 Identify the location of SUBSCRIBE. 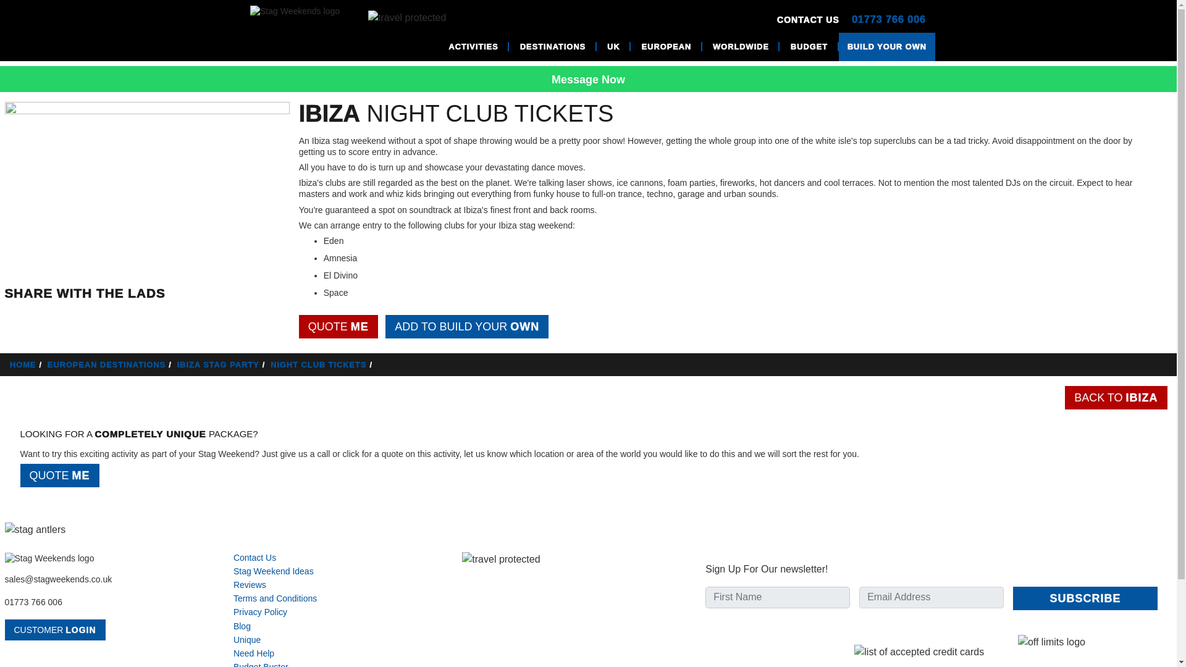
(1085, 598).